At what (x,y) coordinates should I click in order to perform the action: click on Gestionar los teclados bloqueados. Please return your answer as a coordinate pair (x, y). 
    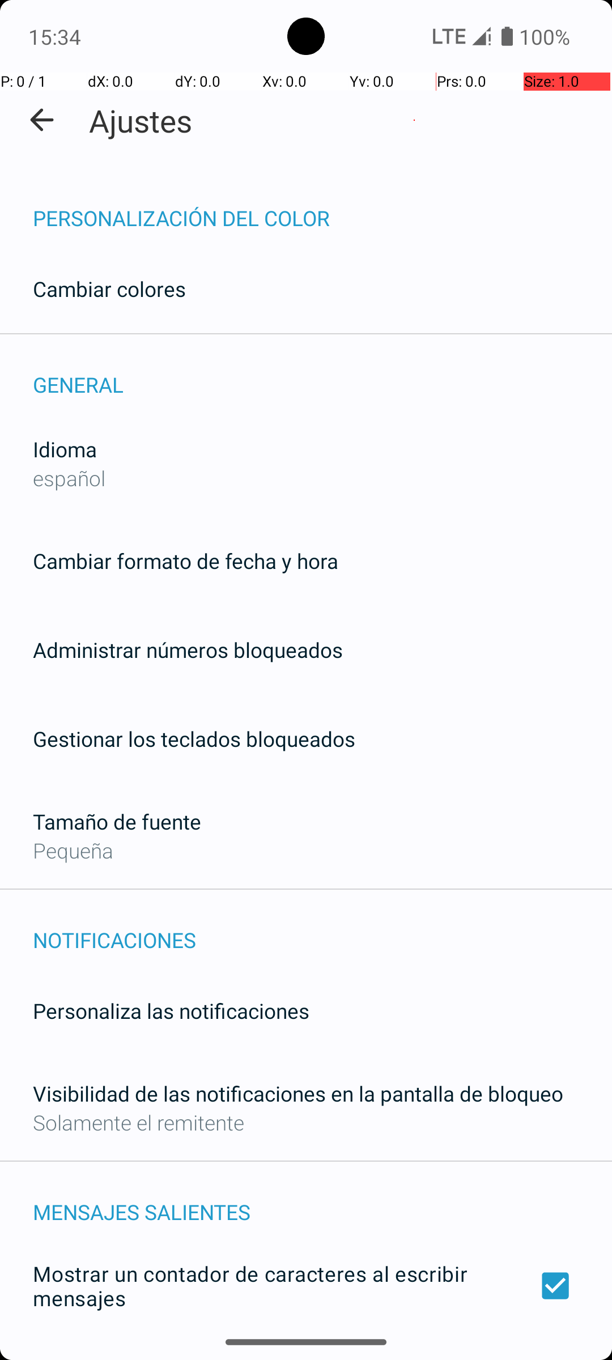
    Looking at the image, I should click on (194, 739).